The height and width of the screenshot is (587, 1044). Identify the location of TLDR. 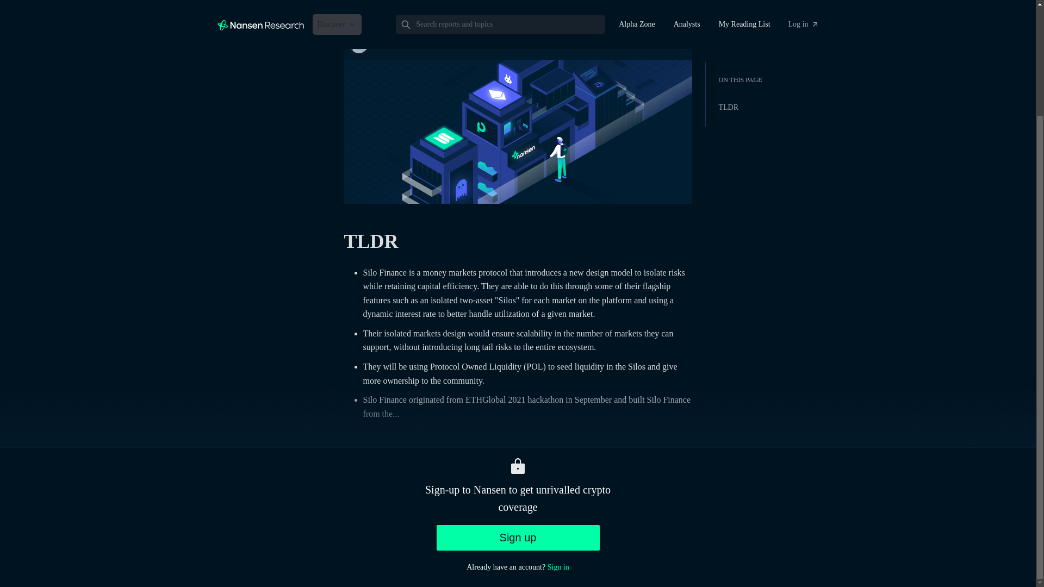
(865, 74).